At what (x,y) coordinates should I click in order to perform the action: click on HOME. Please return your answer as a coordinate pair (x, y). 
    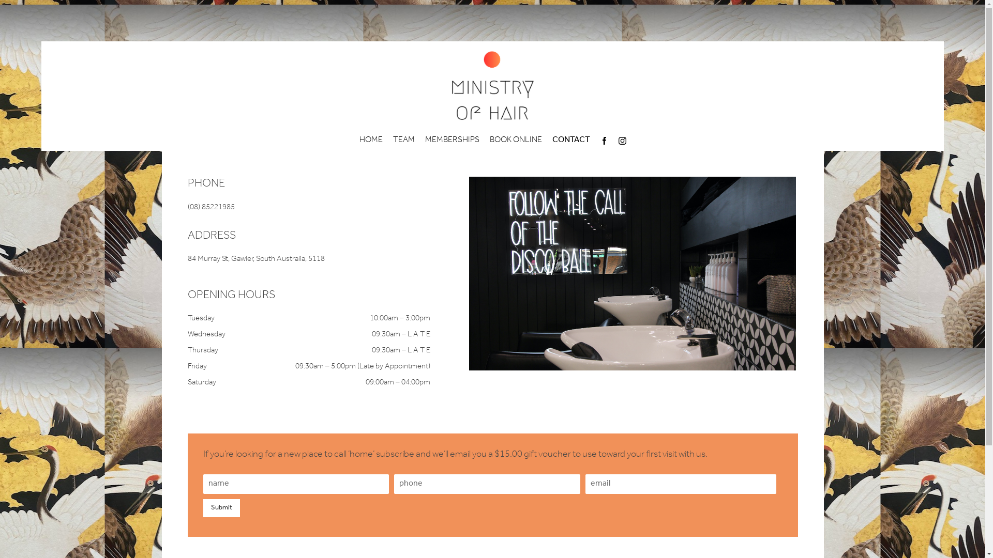
    Looking at the image, I should click on (370, 141).